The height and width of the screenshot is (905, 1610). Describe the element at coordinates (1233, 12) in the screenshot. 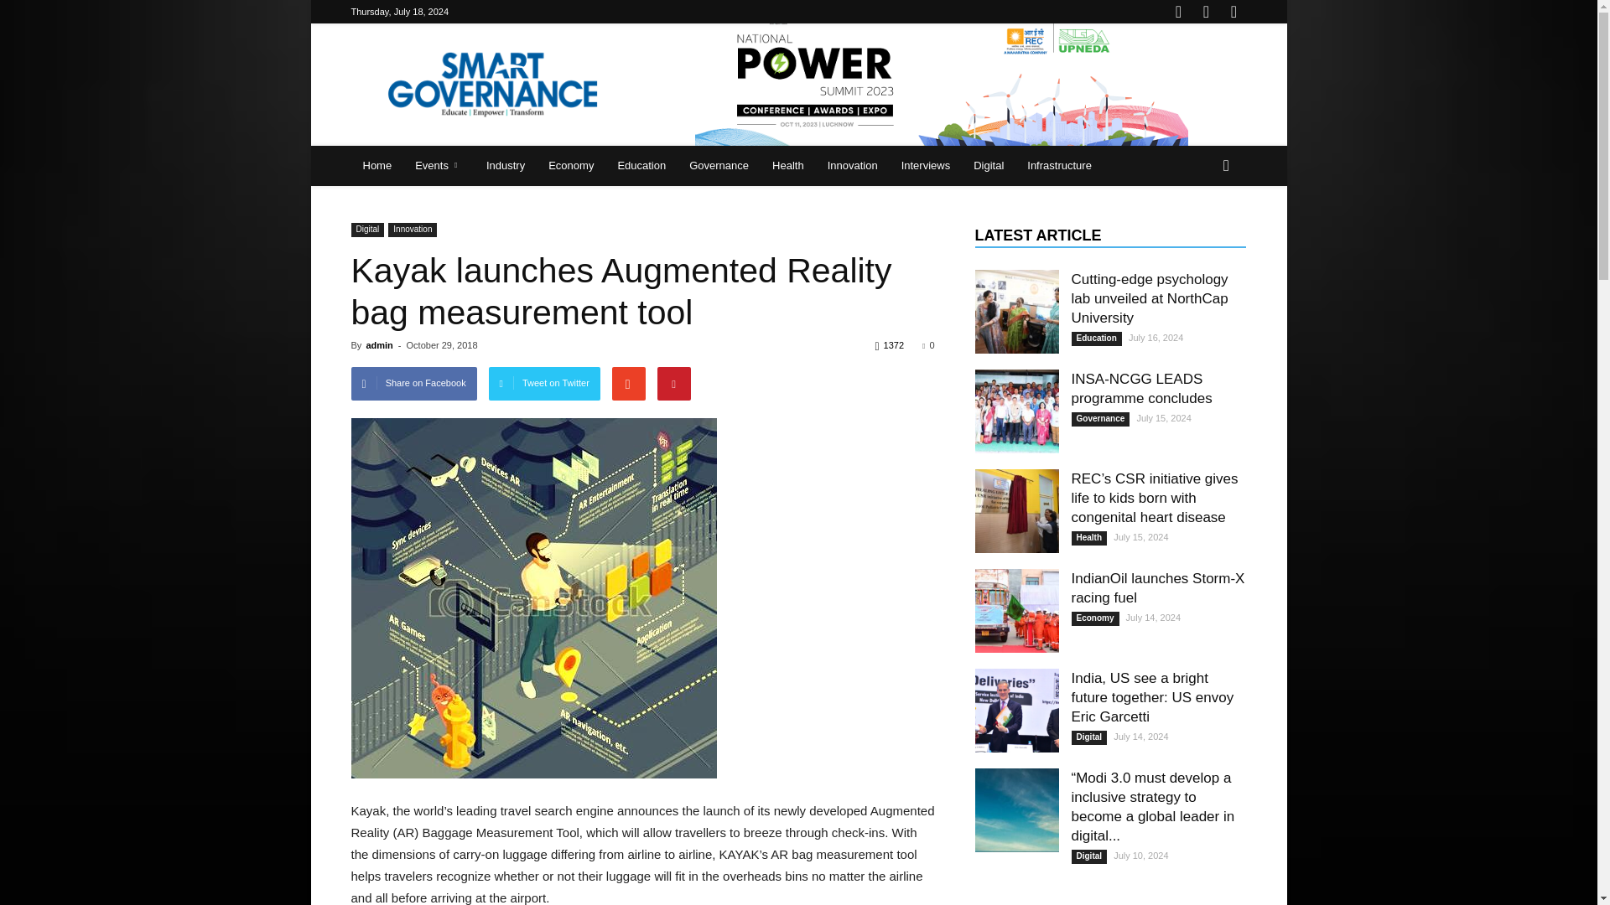

I see `Twitter` at that location.